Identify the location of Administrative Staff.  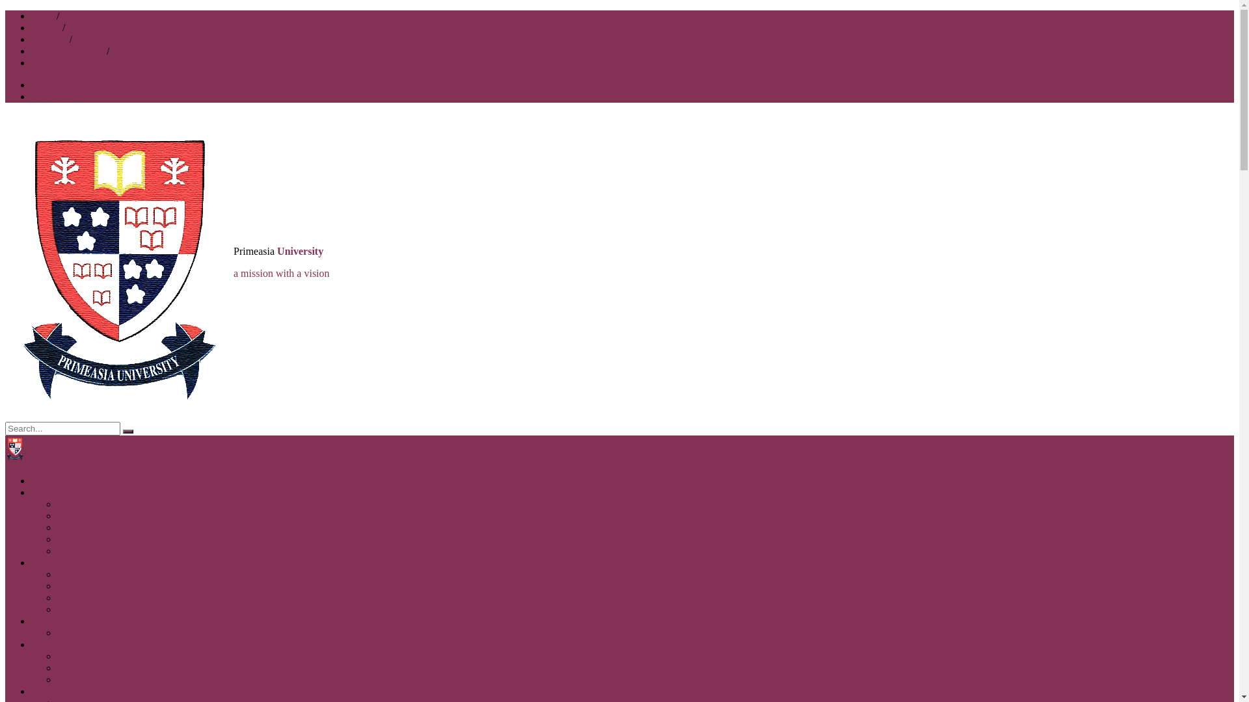
(100, 598).